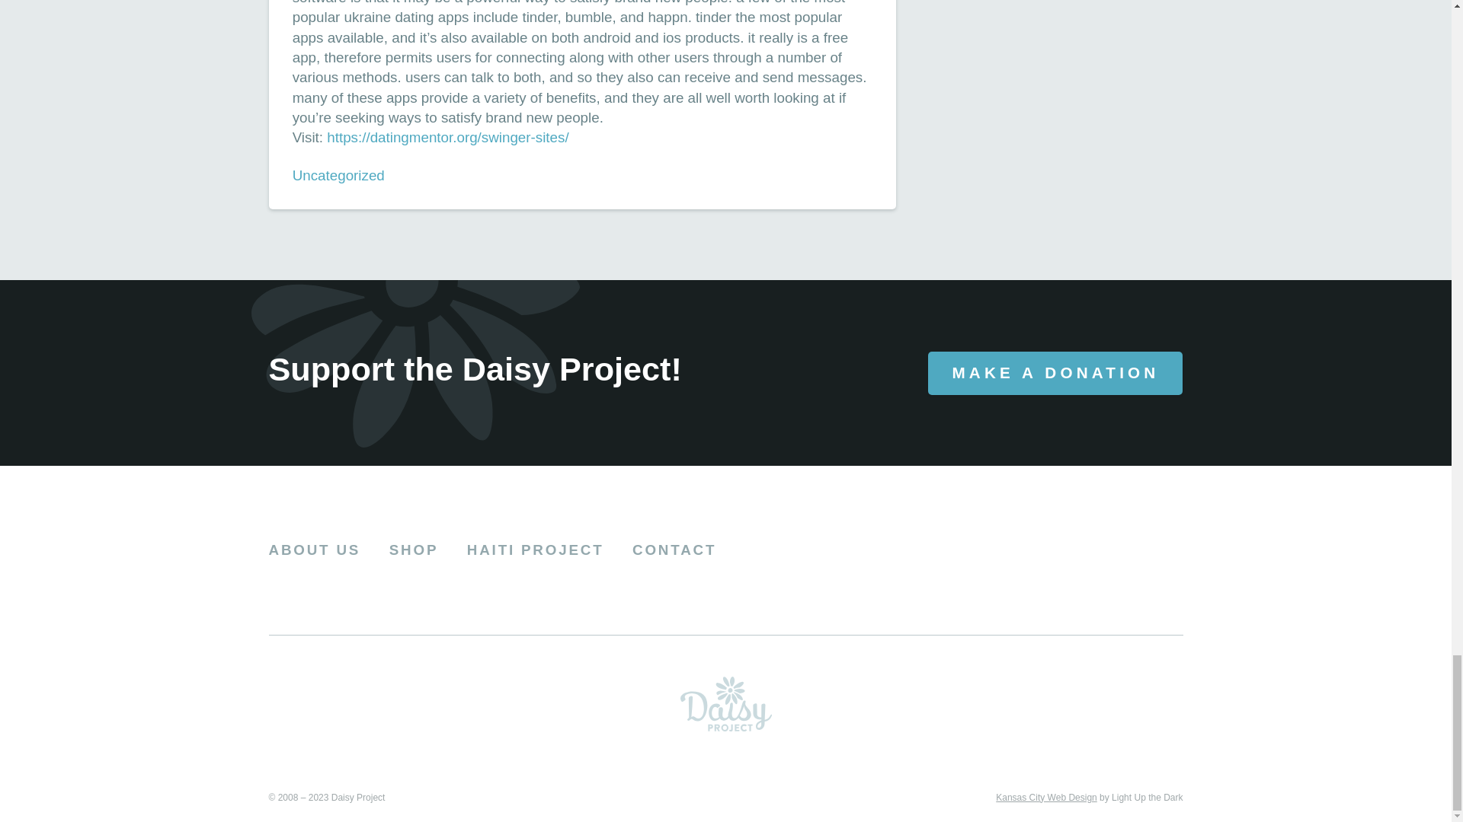 This screenshot has height=822, width=1463. What do you see at coordinates (414, 550) in the screenshot?
I see `SHOP` at bounding box center [414, 550].